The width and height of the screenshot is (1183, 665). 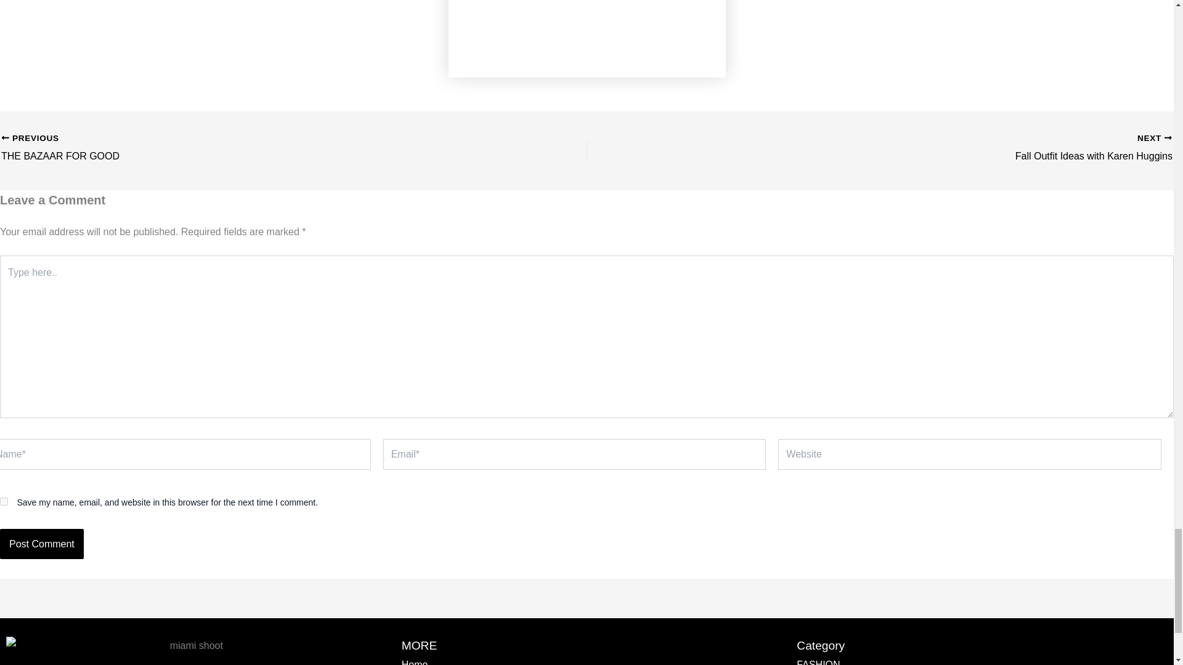 I want to click on THE BAZAAR FOR GOOD, so click(x=235, y=148).